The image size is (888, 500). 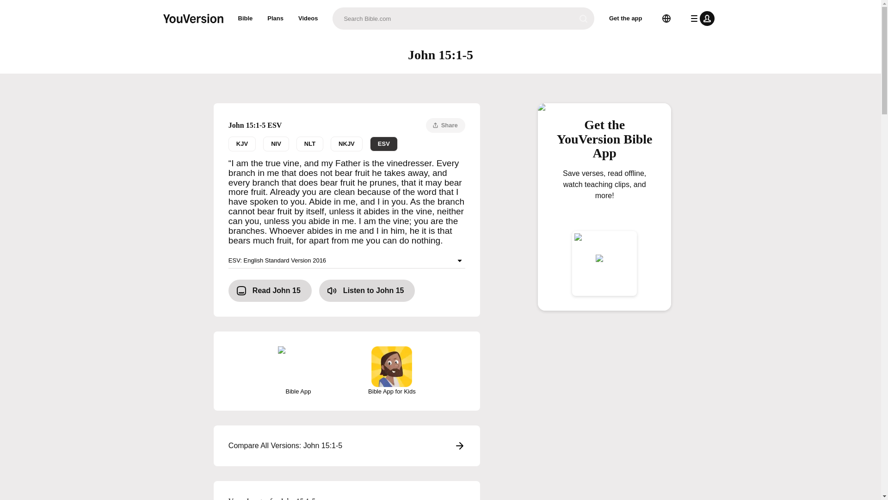 I want to click on Videos, so click(x=347, y=260).